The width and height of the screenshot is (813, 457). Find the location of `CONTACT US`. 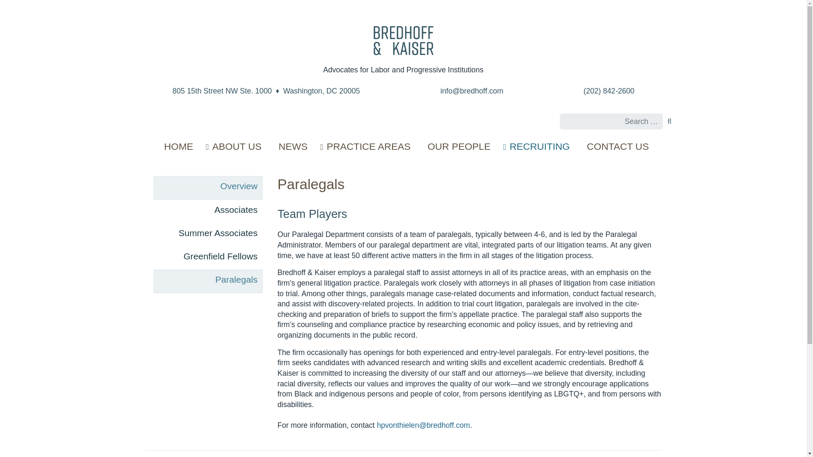

CONTACT US is located at coordinates (614, 146).